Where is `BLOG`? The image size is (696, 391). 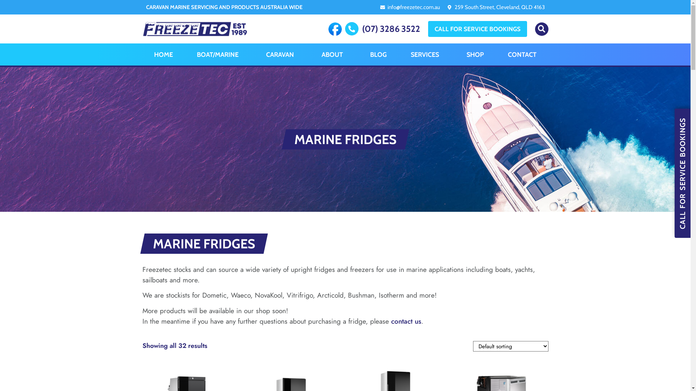 BLOG is located at coordinates (378, 54).